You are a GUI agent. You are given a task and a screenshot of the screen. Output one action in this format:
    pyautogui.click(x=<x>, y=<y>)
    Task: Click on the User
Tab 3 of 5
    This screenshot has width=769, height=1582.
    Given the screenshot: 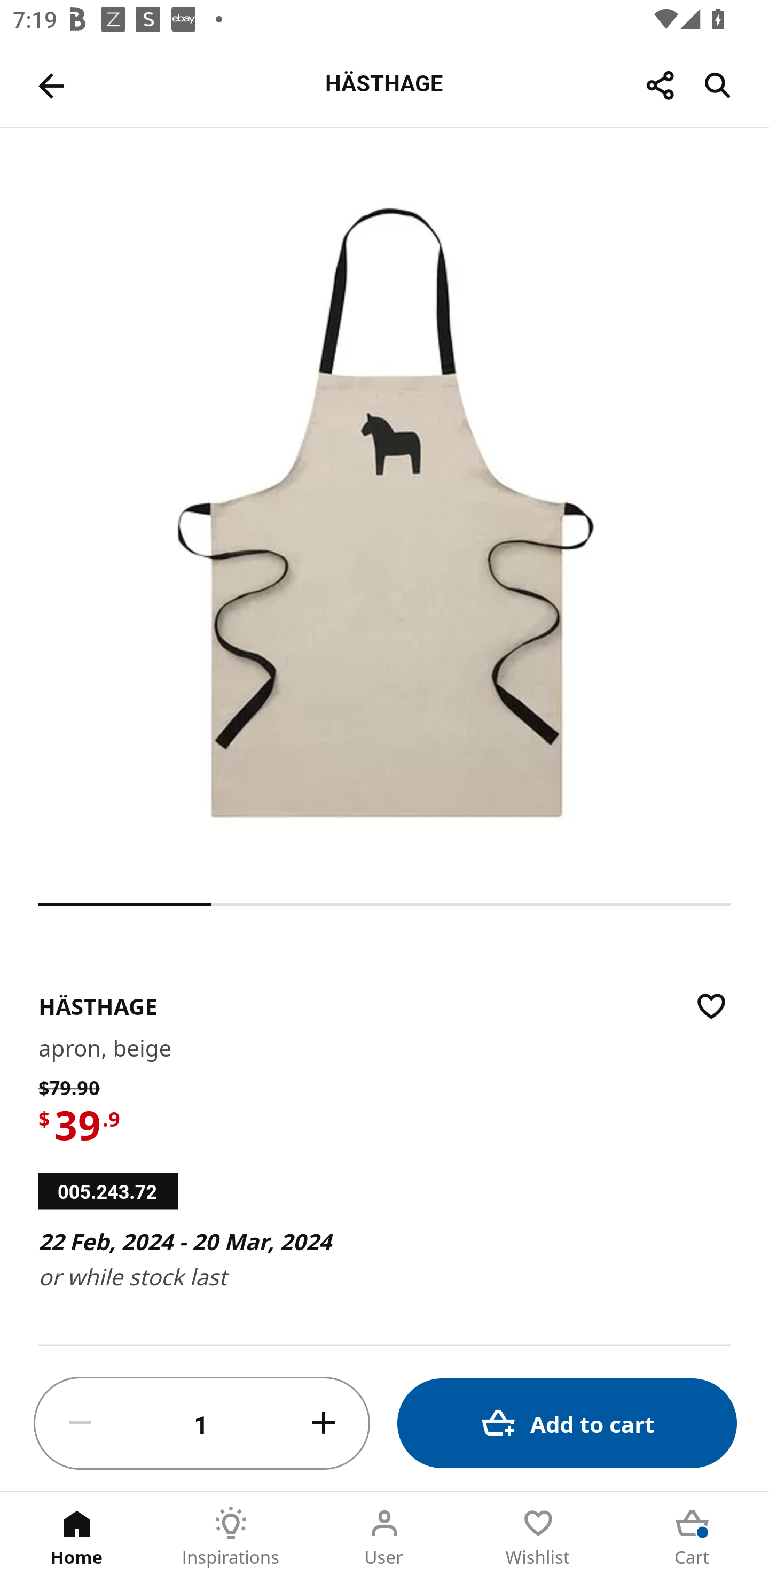 What is the action you would take?
    pyautogui.click(x=384, y=1537)
    